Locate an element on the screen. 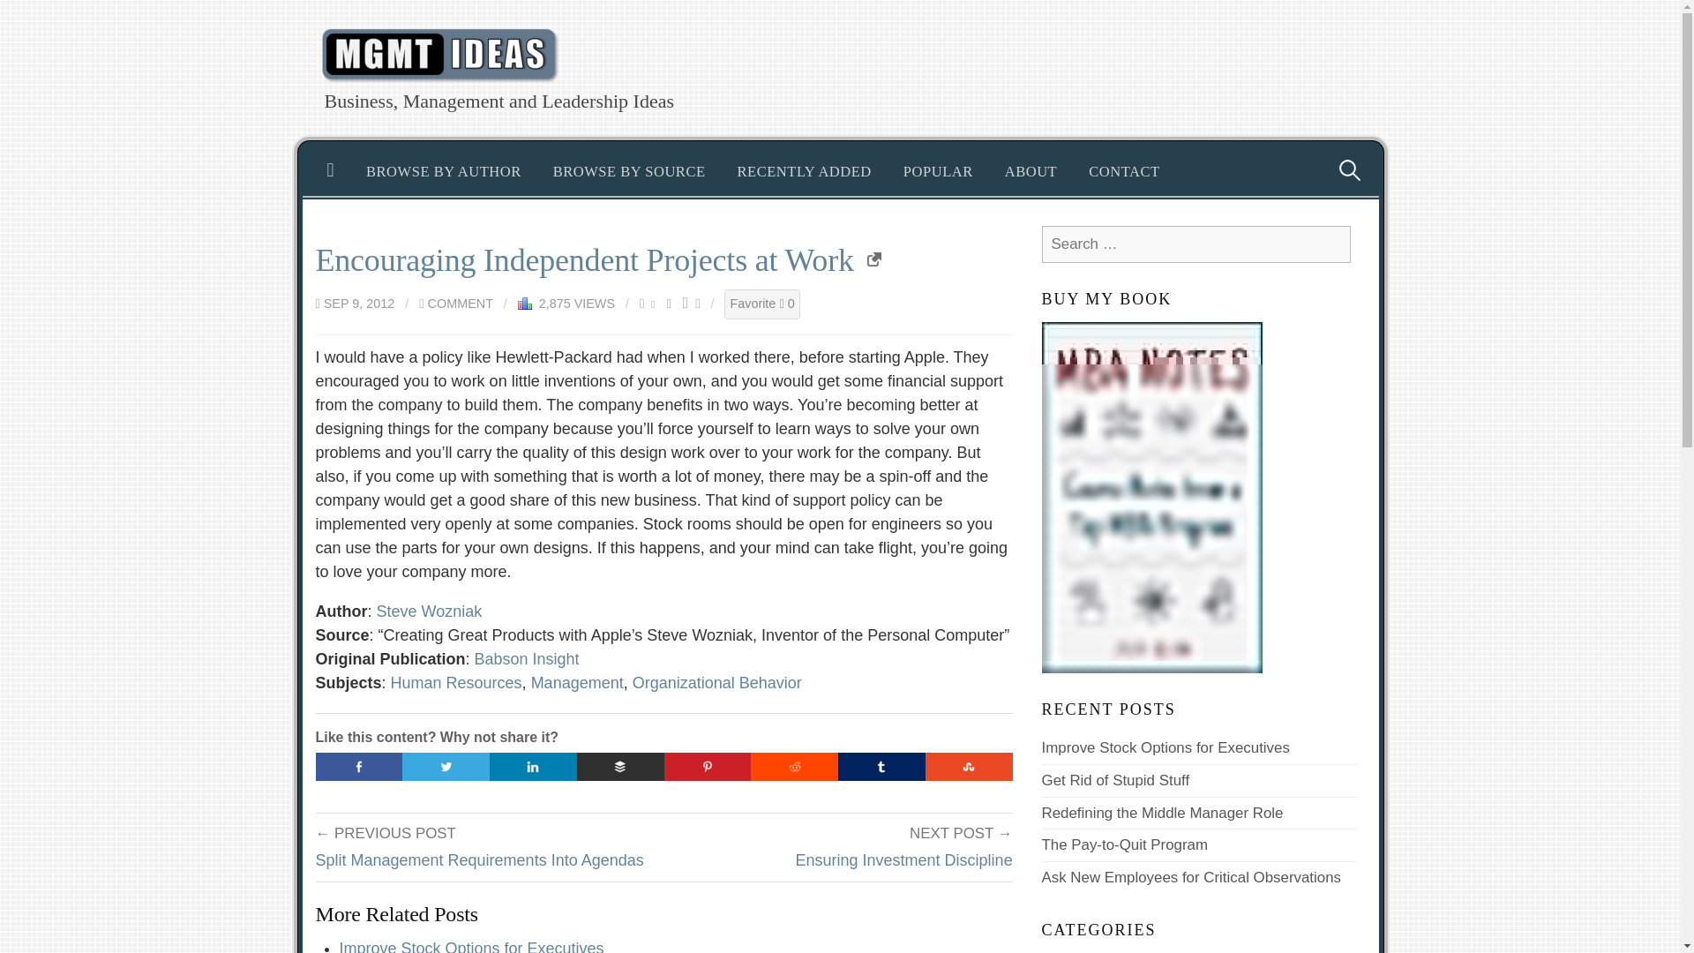 The height and width of the screenshot is (953, 1694). Search is located at coordinates (16, 15).